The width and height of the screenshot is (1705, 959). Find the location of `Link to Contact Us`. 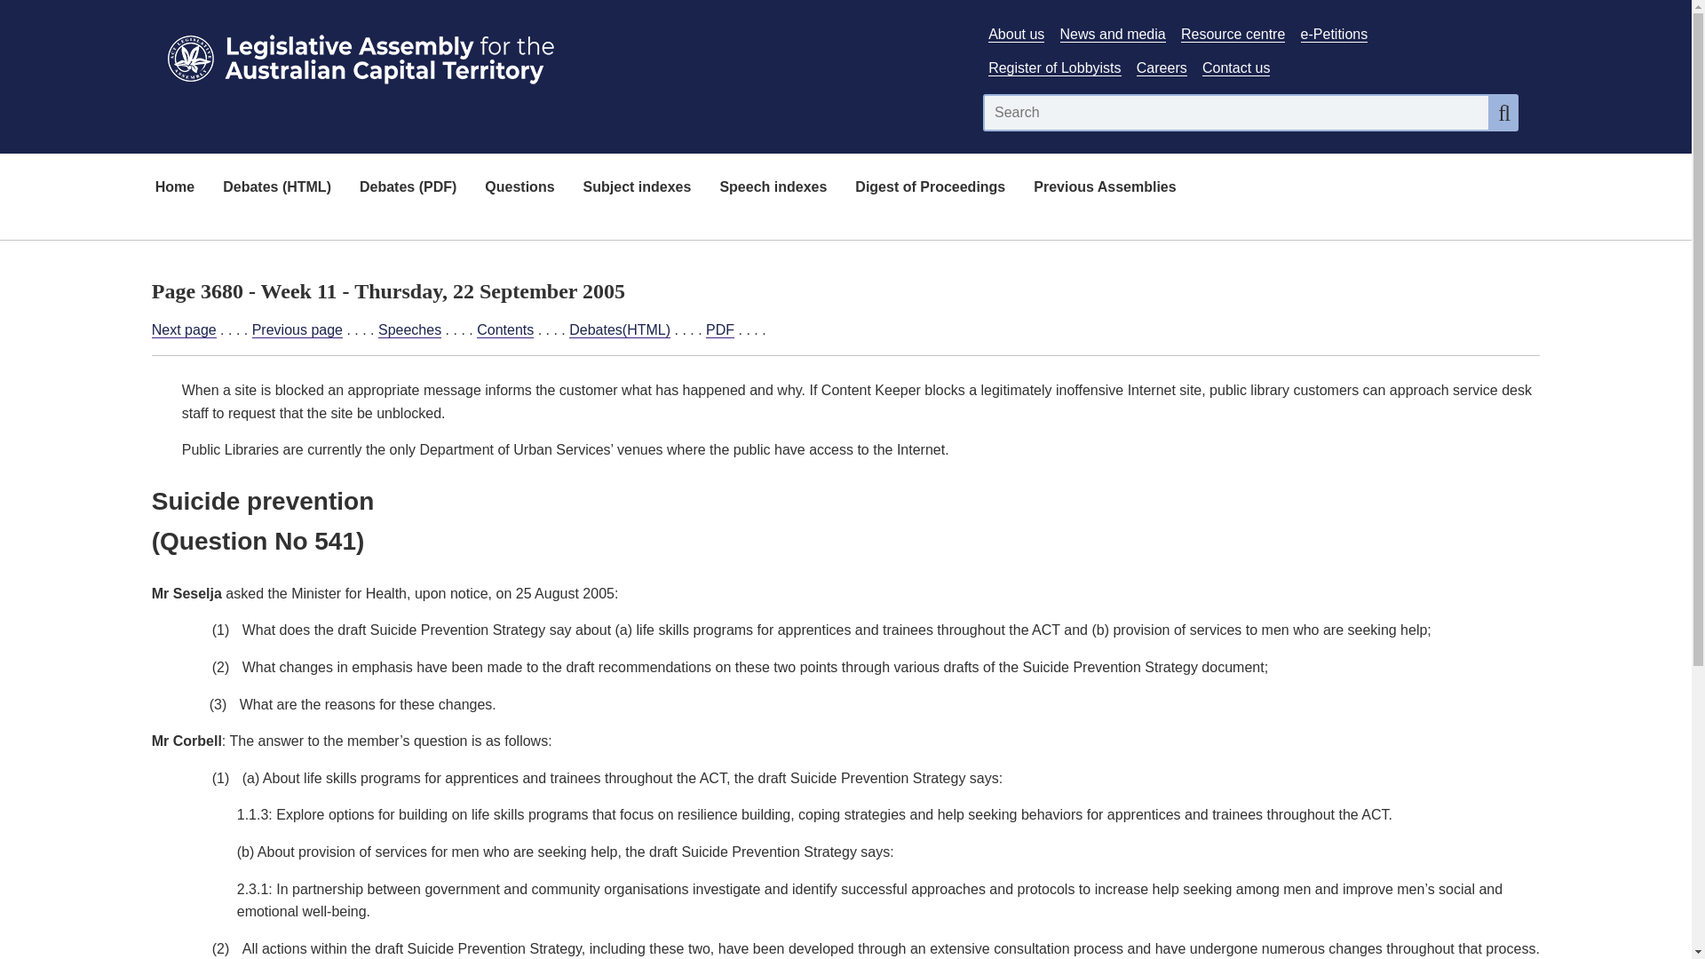

Link to Contact Us is located at coordinates (1236, 68).